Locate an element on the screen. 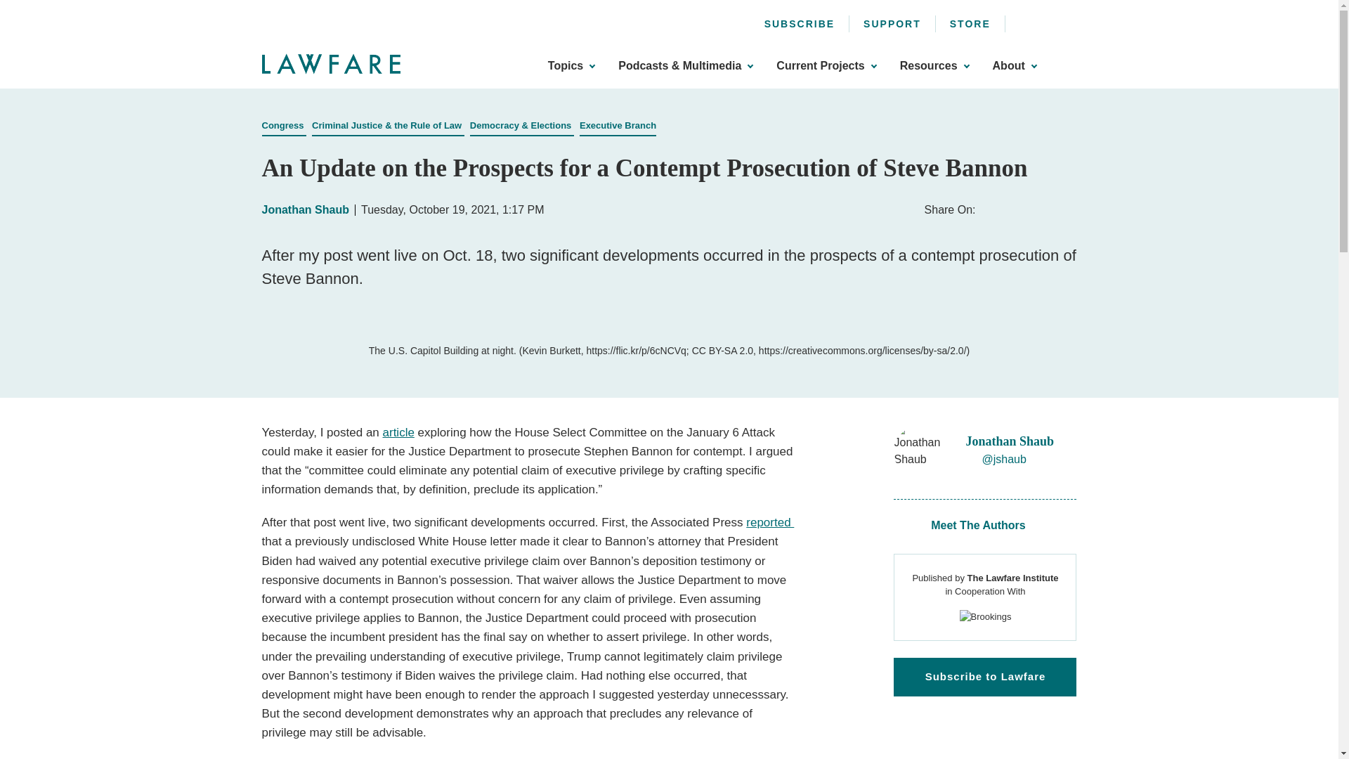 This screenshot has height=759, width=1349. Current Projects is located at coordinates (826, 66).